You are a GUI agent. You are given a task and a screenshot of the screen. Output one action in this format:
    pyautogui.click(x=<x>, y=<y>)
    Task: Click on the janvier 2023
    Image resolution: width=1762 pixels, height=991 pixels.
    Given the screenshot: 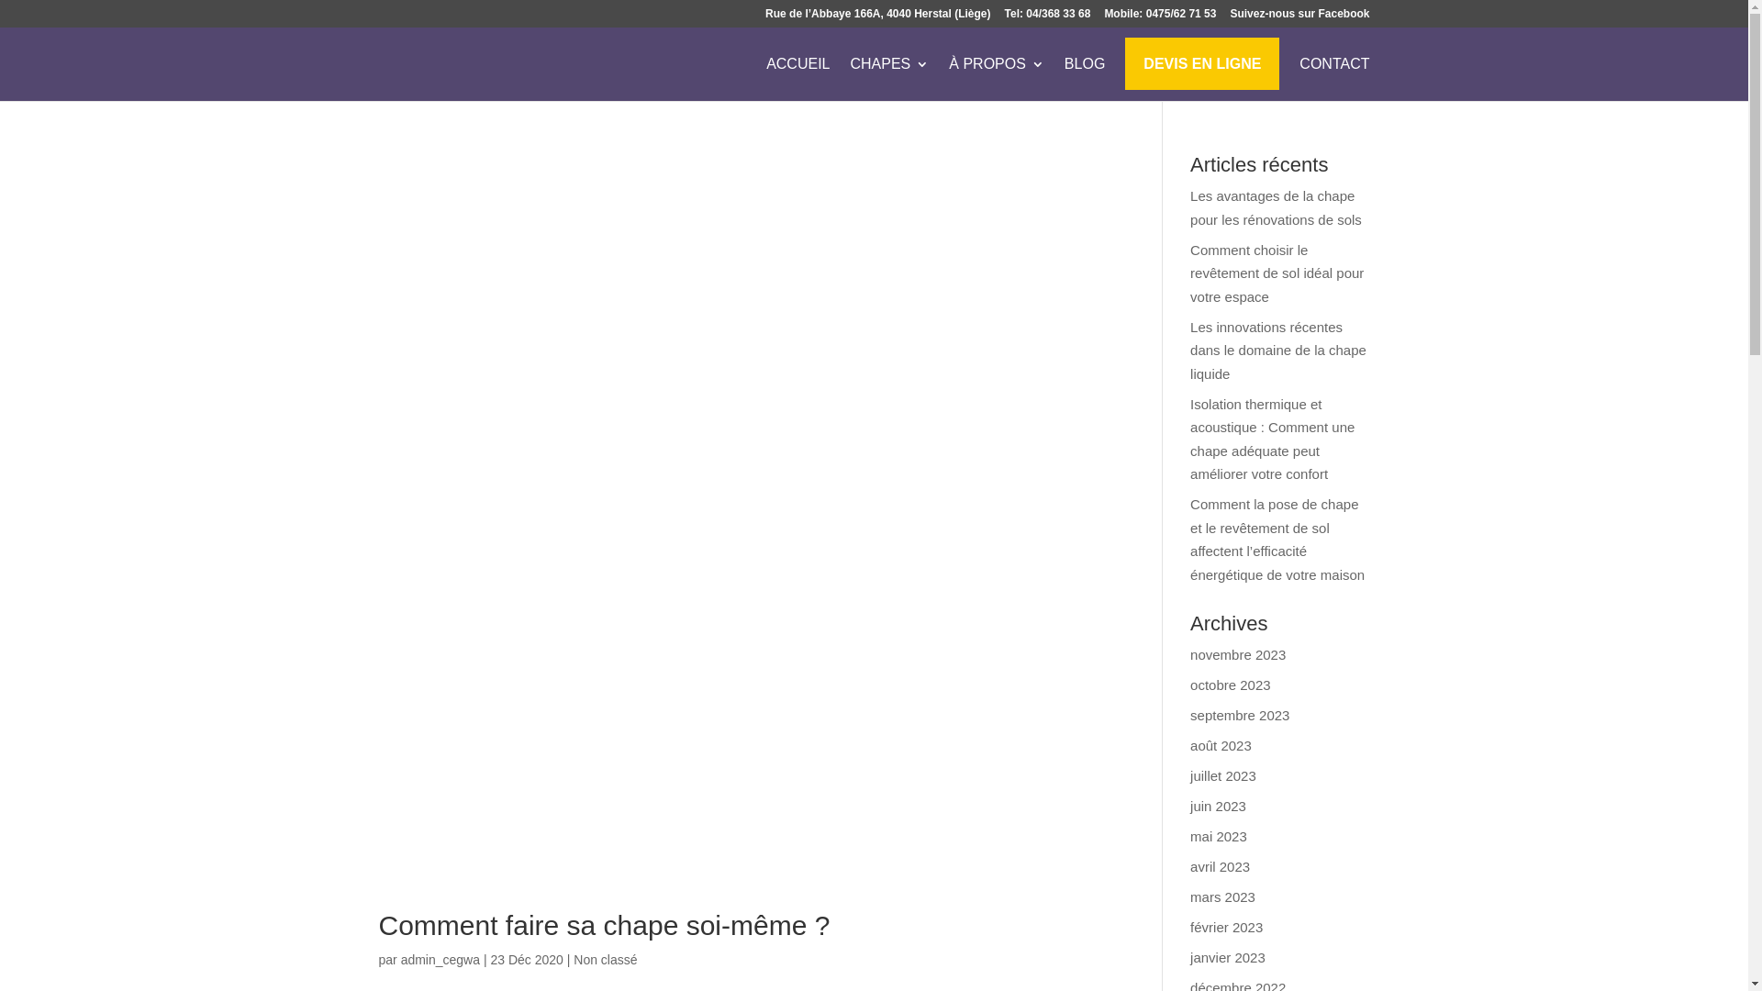 What is the action you would take?
    pyautogui.click(x=1228, y=958)
    